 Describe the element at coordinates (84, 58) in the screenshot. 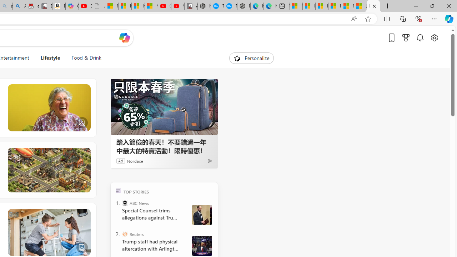

I see `Food & Drink` at that location.